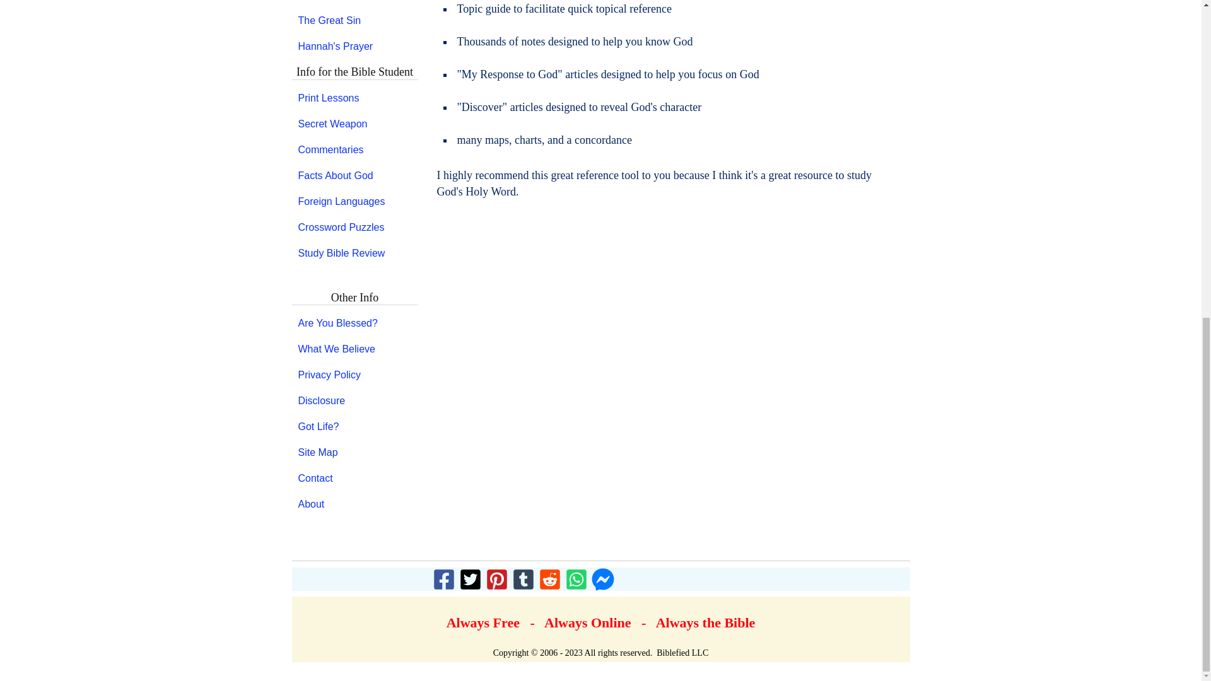  Describe the element at coordinates (354, 150) in the screenshot. I see `Commentaries` at that location.